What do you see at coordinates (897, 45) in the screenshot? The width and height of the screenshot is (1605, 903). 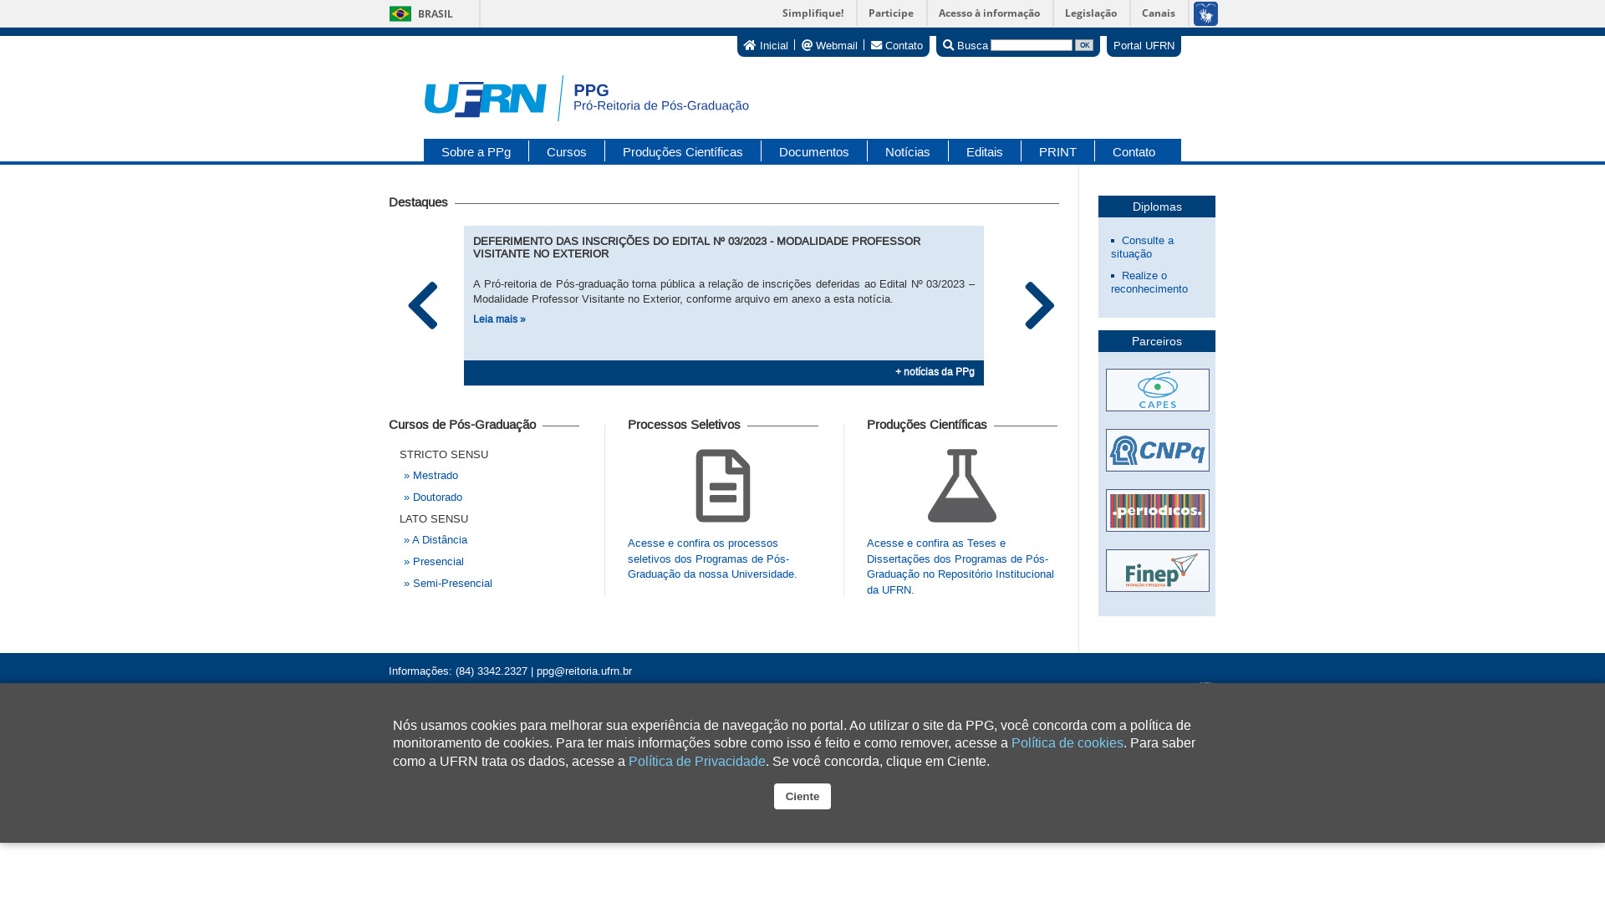 I see `Contato` at bounding box center [897, 45].